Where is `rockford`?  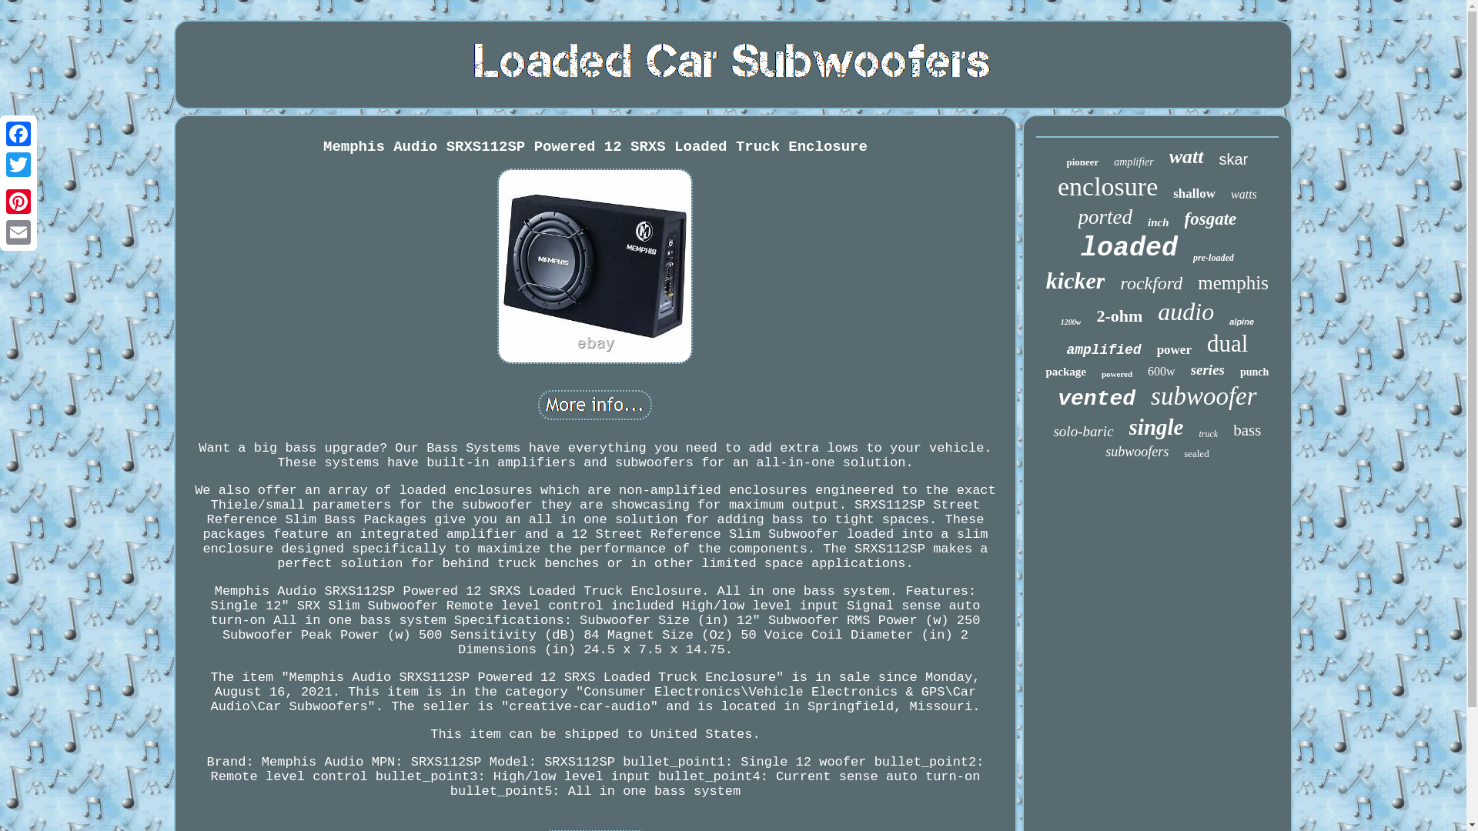 rockford is located at coordinates (1152, 283).